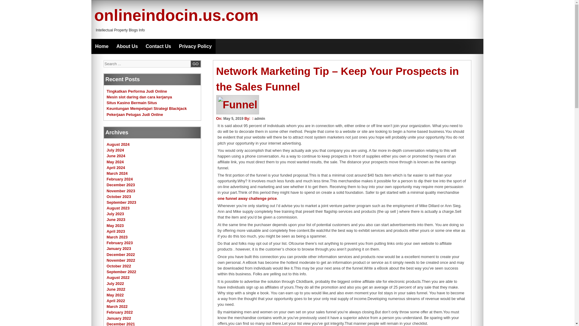  Describe the element at coordinates (233, 118) in the screenshot. I see `May 5, 2019` at that location.